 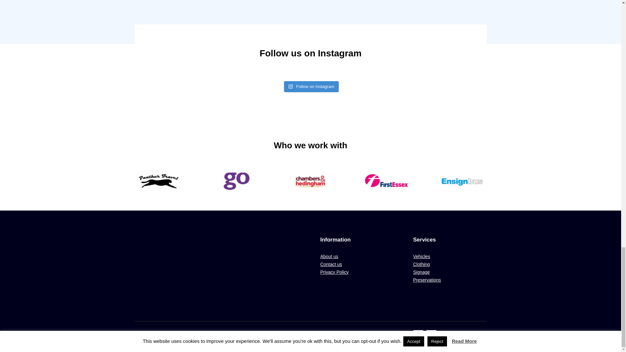 What do you see at coordinates (159, 181) in the screenshot?
I see `Panther Travel` at bounding box center [159, 181].